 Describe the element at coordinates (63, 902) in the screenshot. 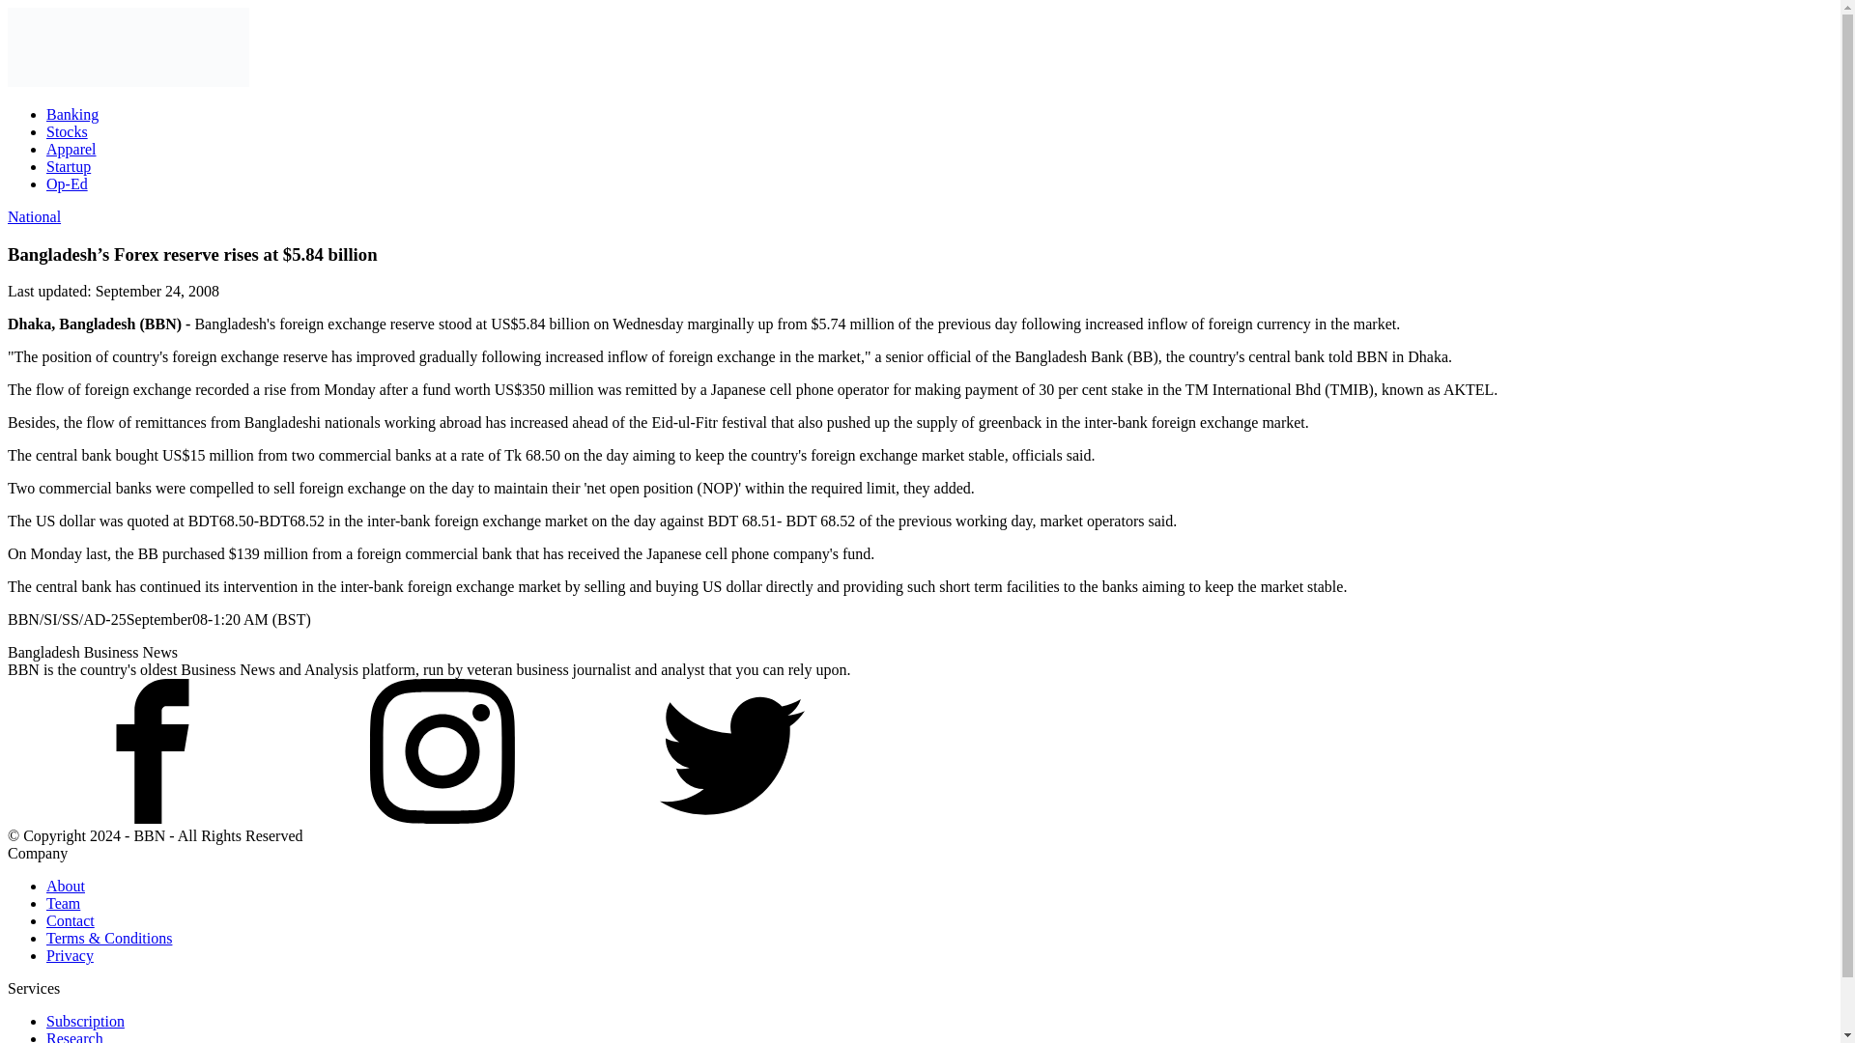

I see `Team` at that location.